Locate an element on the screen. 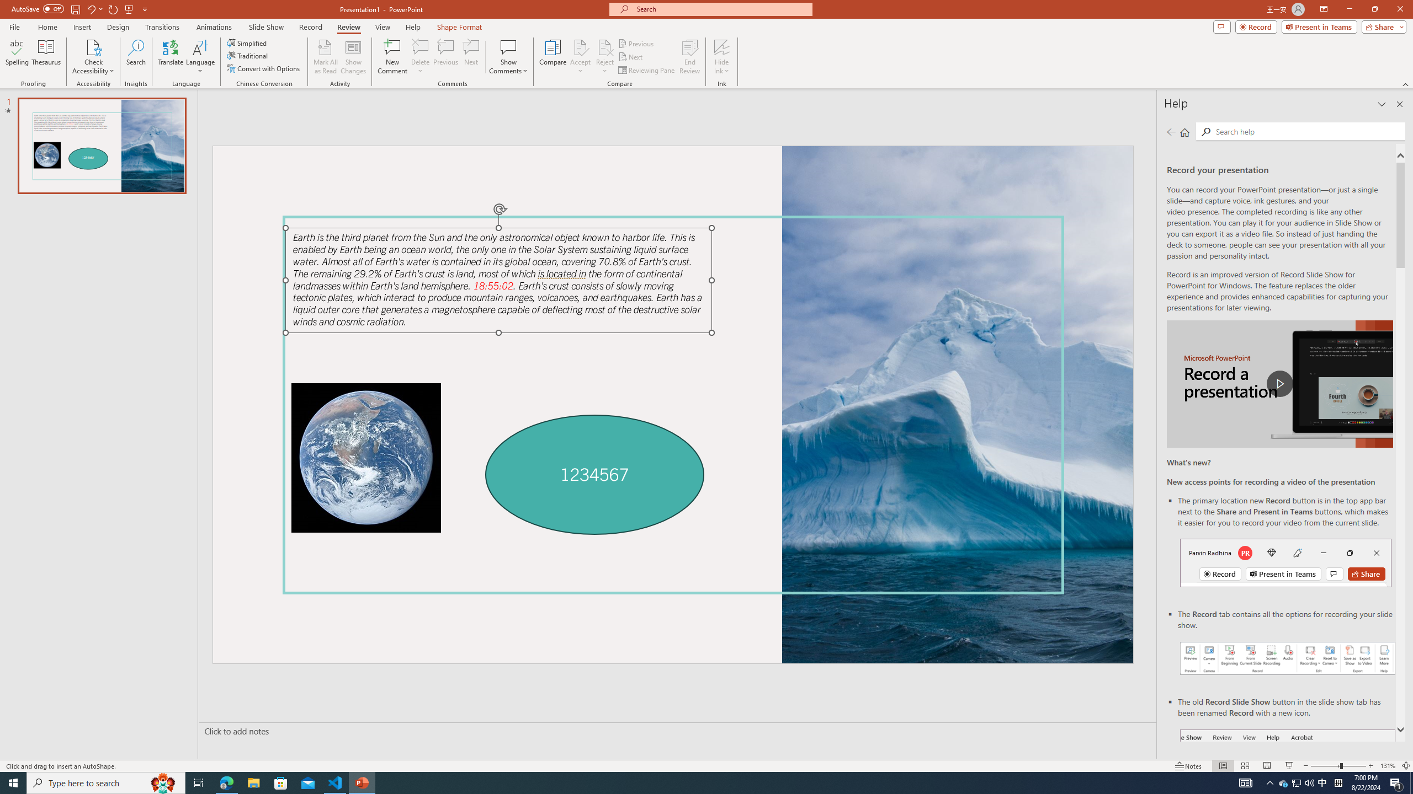 The width and height of the screenshot is (1413, 794). Convert with Options... is located at coordinates (264, 68).